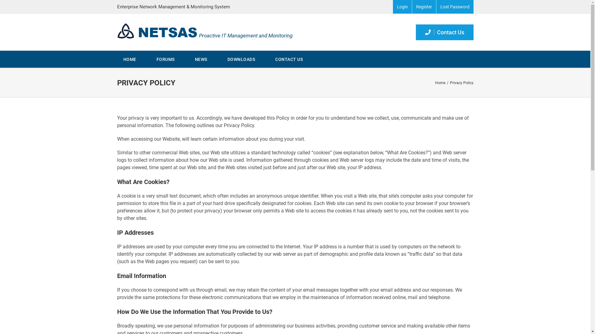  Describe the element at coordinates (130, 59) in the screenshot. I see `HOME` at that location.